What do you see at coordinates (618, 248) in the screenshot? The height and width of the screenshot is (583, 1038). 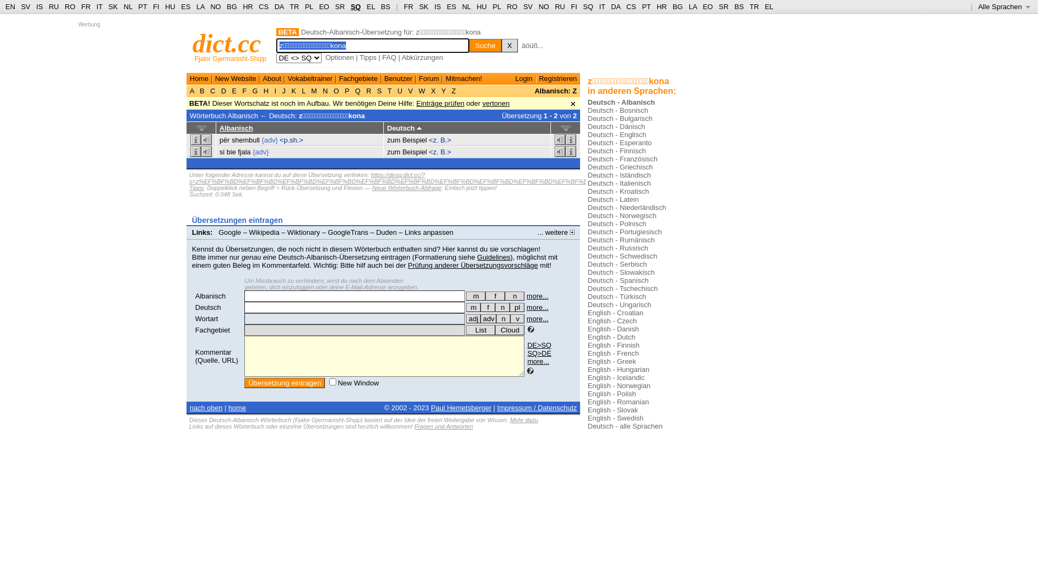 I see `Deutsch - Russisch` at bounding box center [618, 248].